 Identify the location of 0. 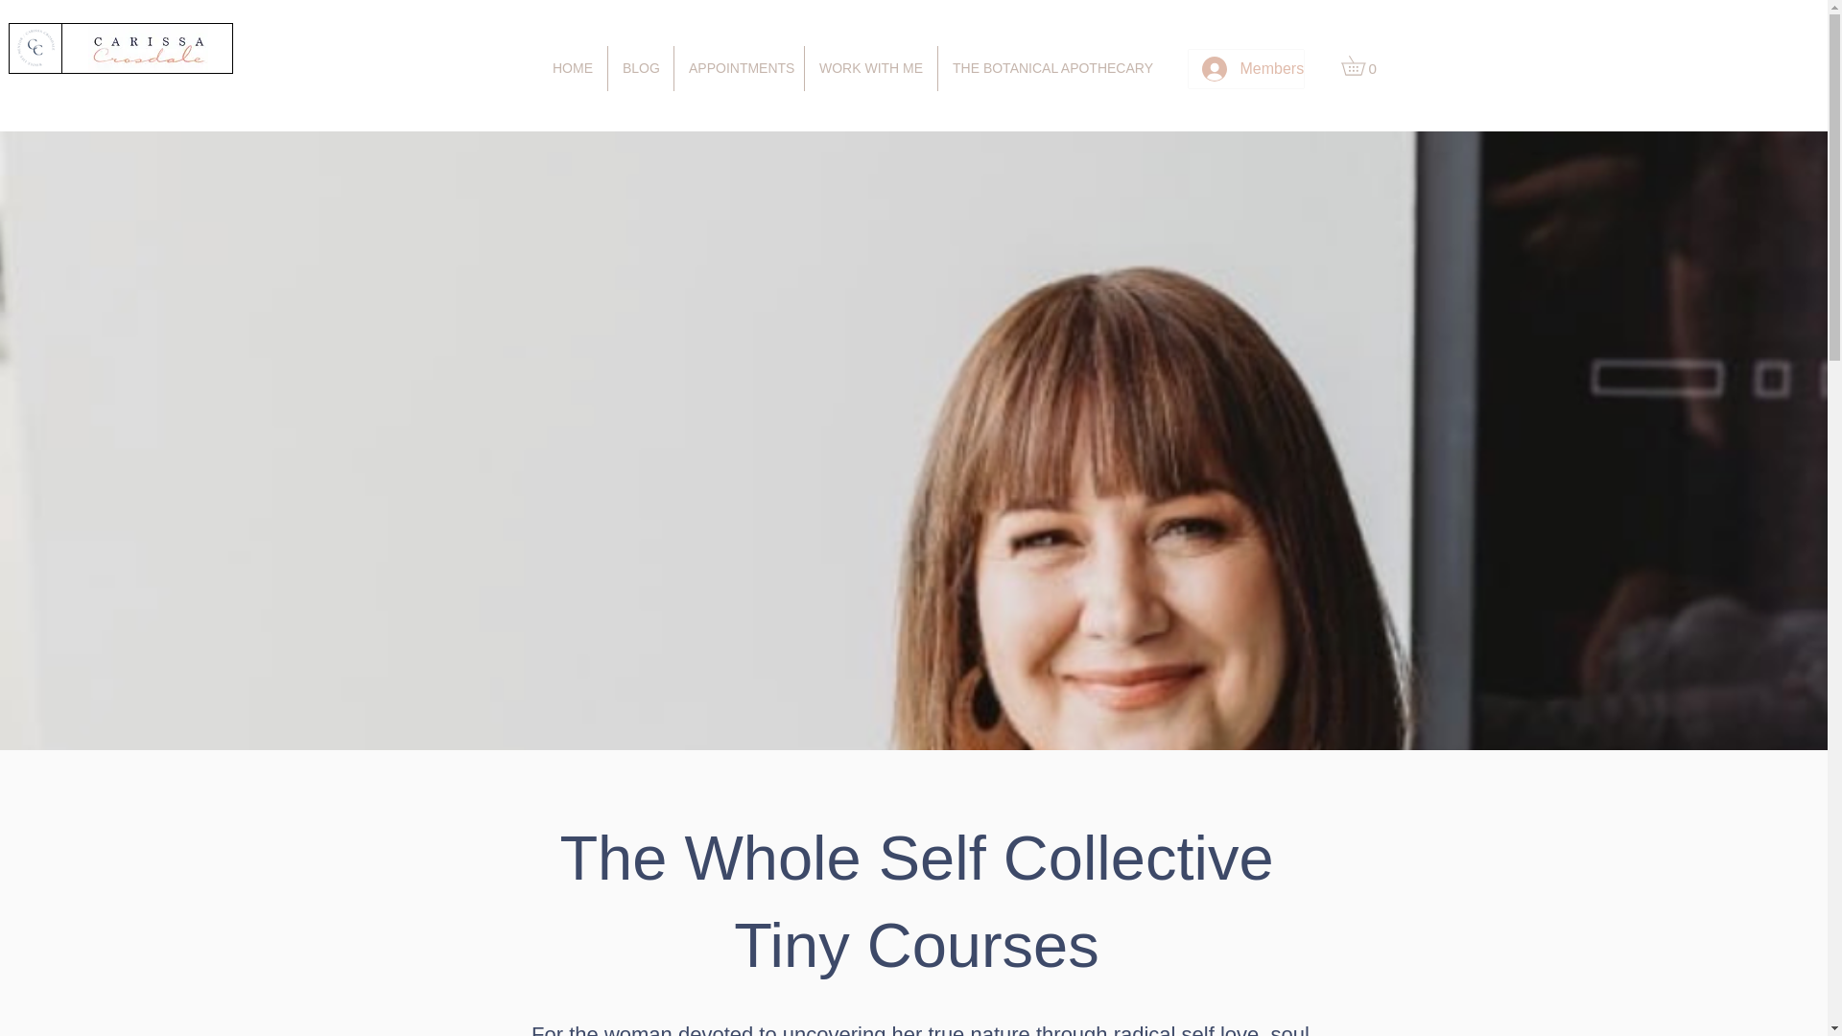
(1362, 65).